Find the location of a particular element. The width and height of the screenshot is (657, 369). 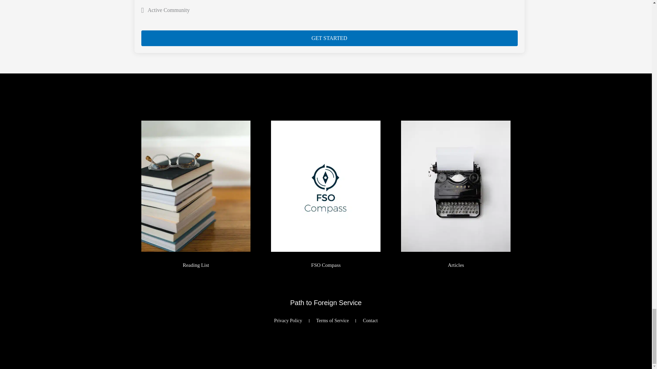

Reading List is located at coordinates (196, 265).